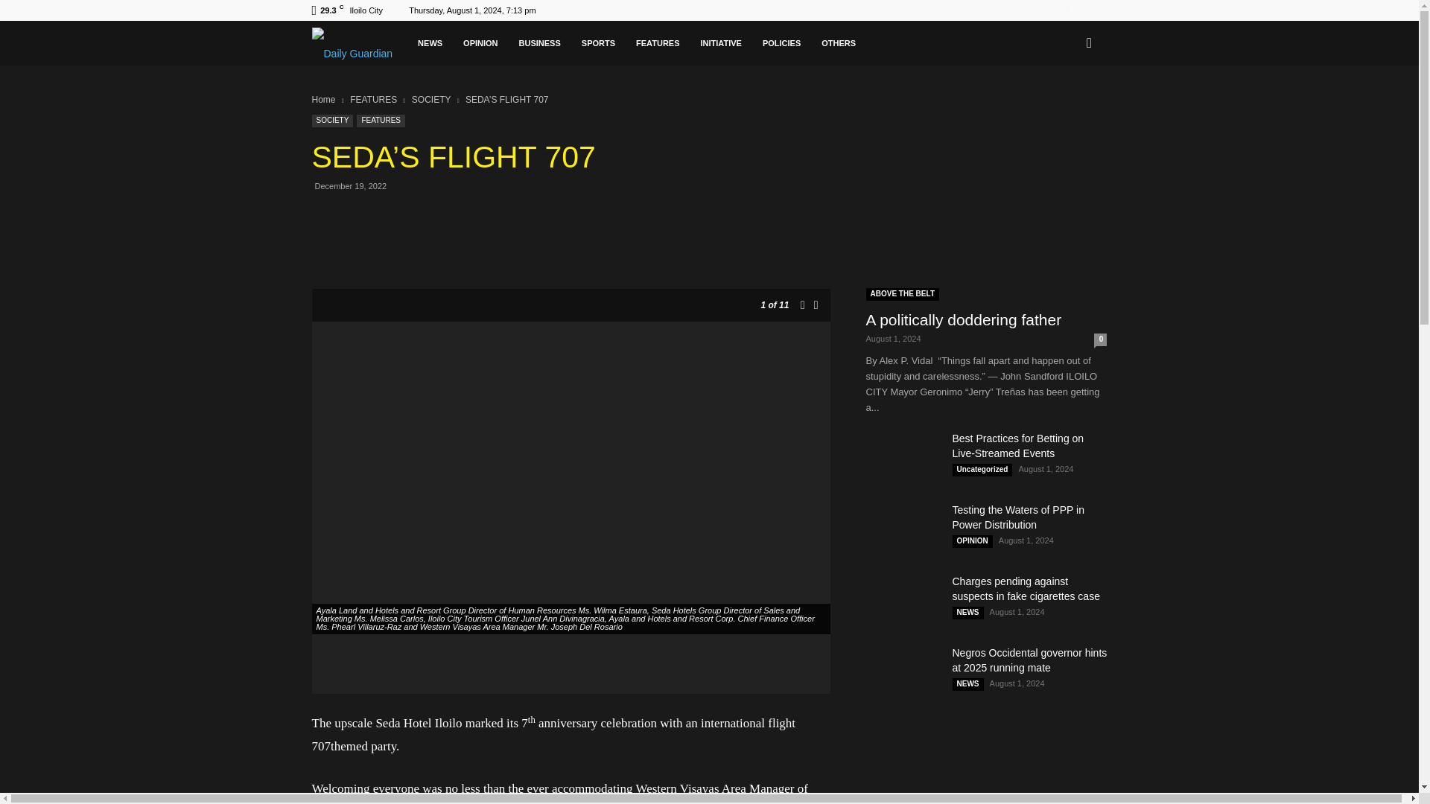 This screenshot has width=1430, height=804. Describe the element at coordinates (430, 43) in the screenshot. I see `NEWS` at that location.